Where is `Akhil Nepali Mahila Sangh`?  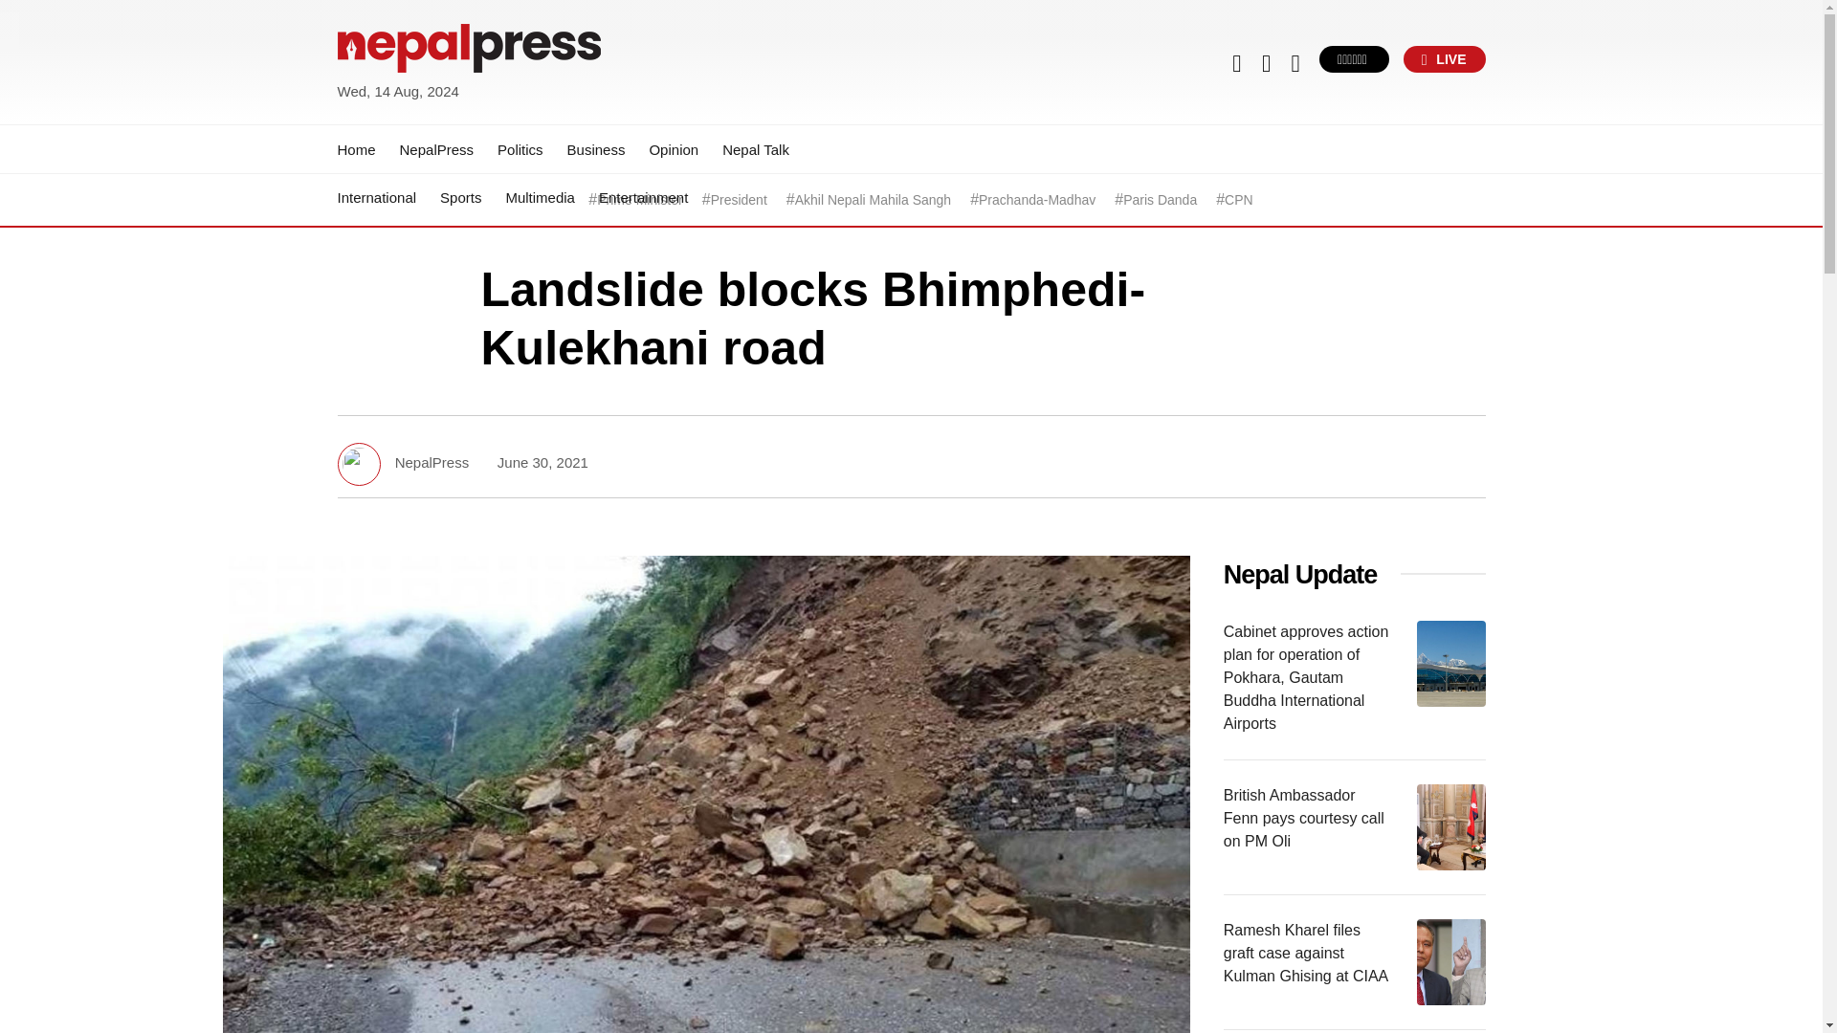
Akhil Nepali Mahila Sangh is located at coordinates (873, 200).